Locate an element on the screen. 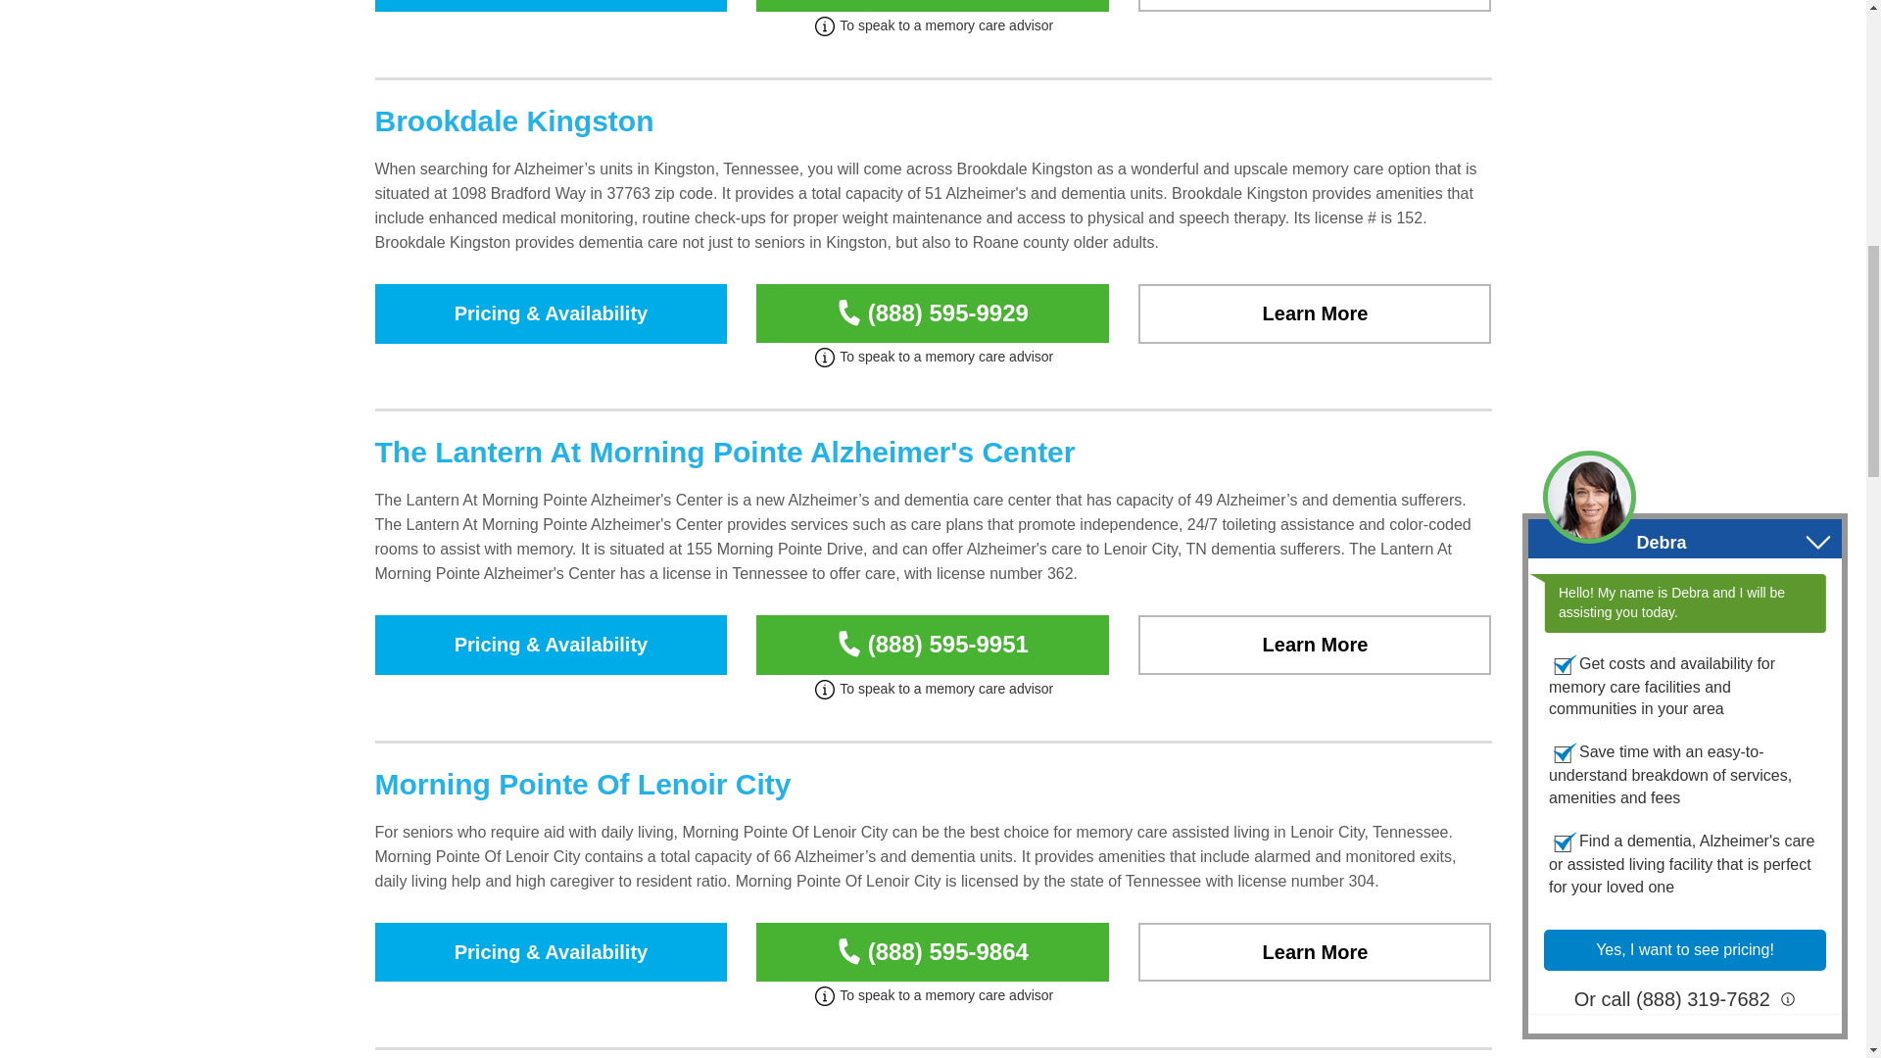 This screenshot has width=1881, height=1058. Learn More is located at coordinates (1315, 6).